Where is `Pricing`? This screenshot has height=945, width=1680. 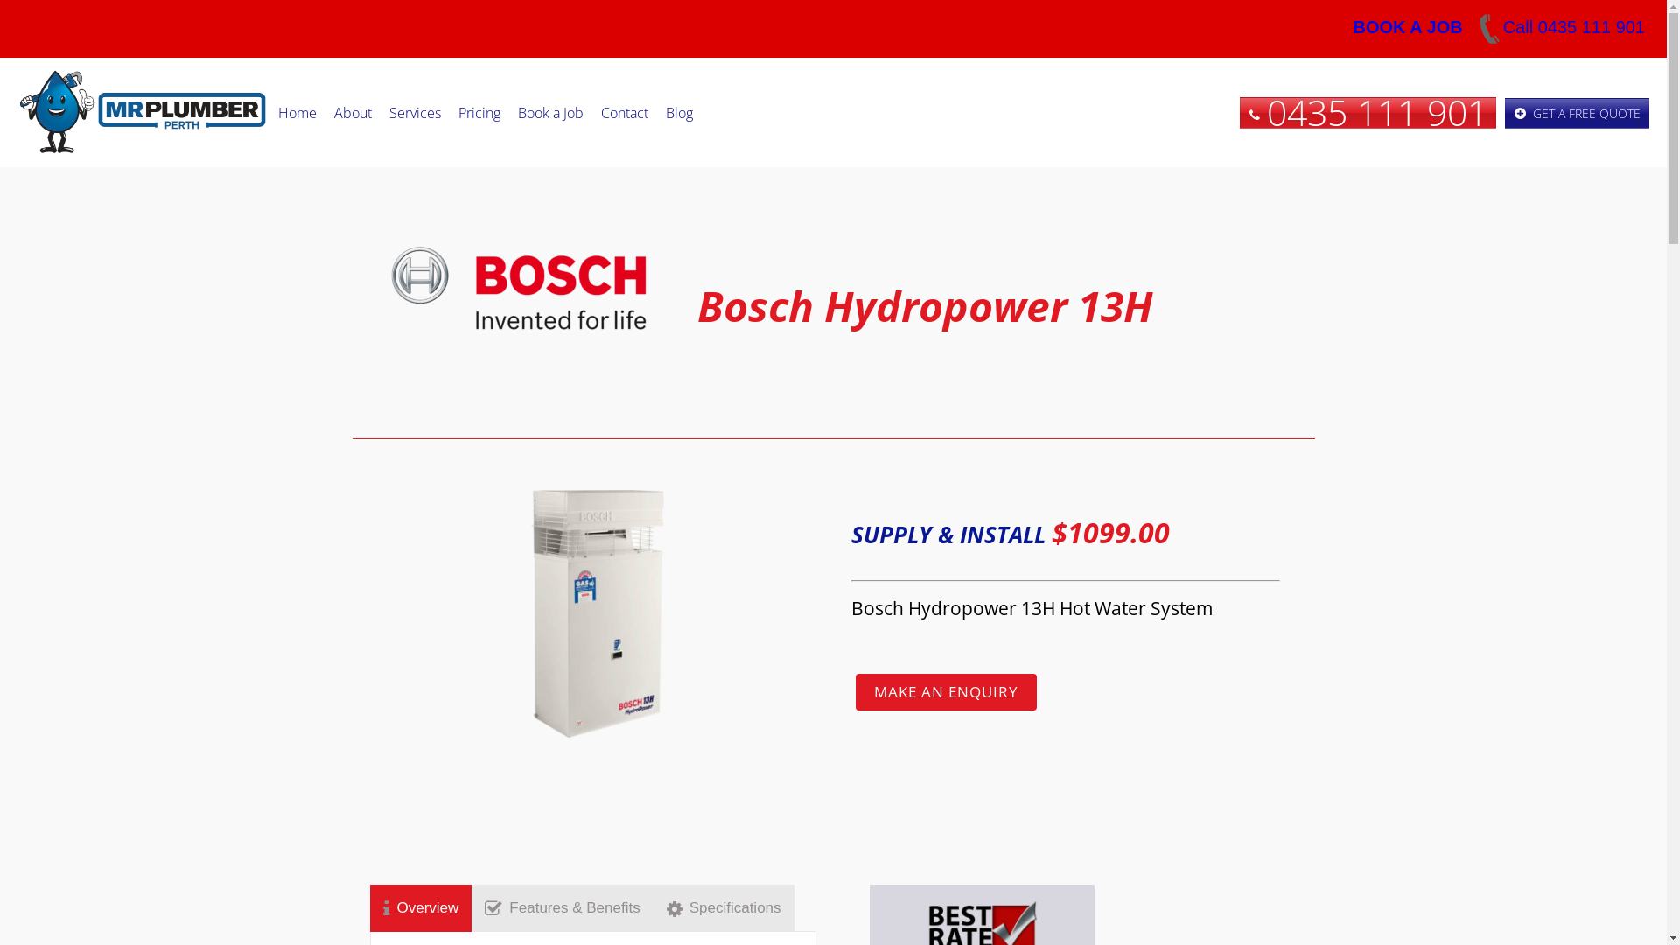 Pricing is located at coordinates (479, 112).